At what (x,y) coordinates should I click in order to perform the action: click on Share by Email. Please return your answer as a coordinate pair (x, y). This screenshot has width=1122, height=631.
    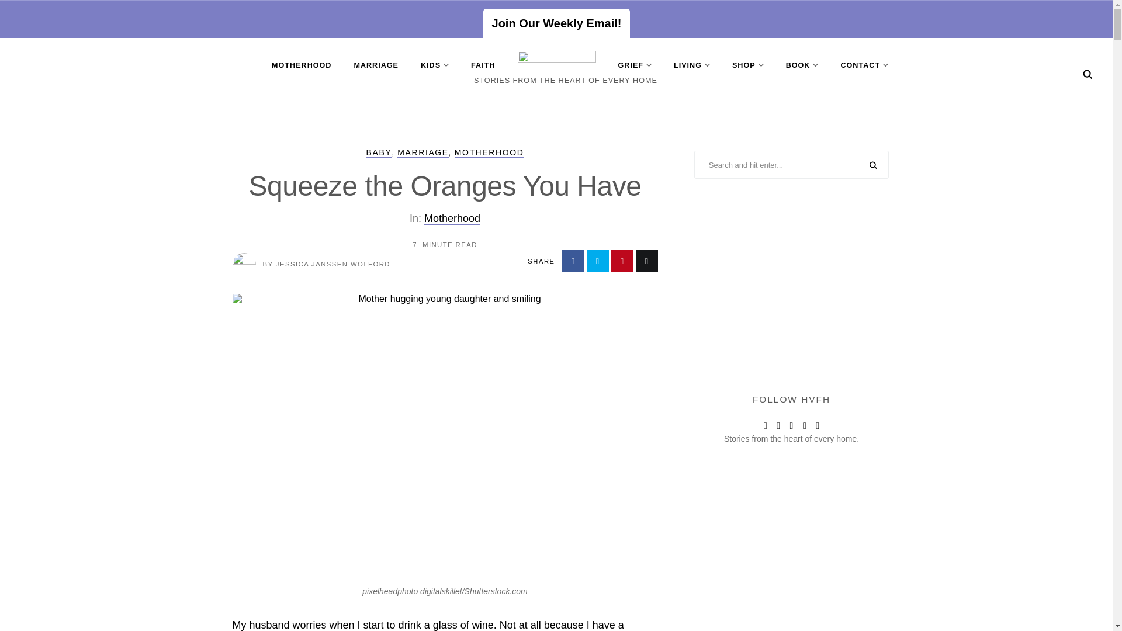
    Looking at the image, I should click on (646, 261).